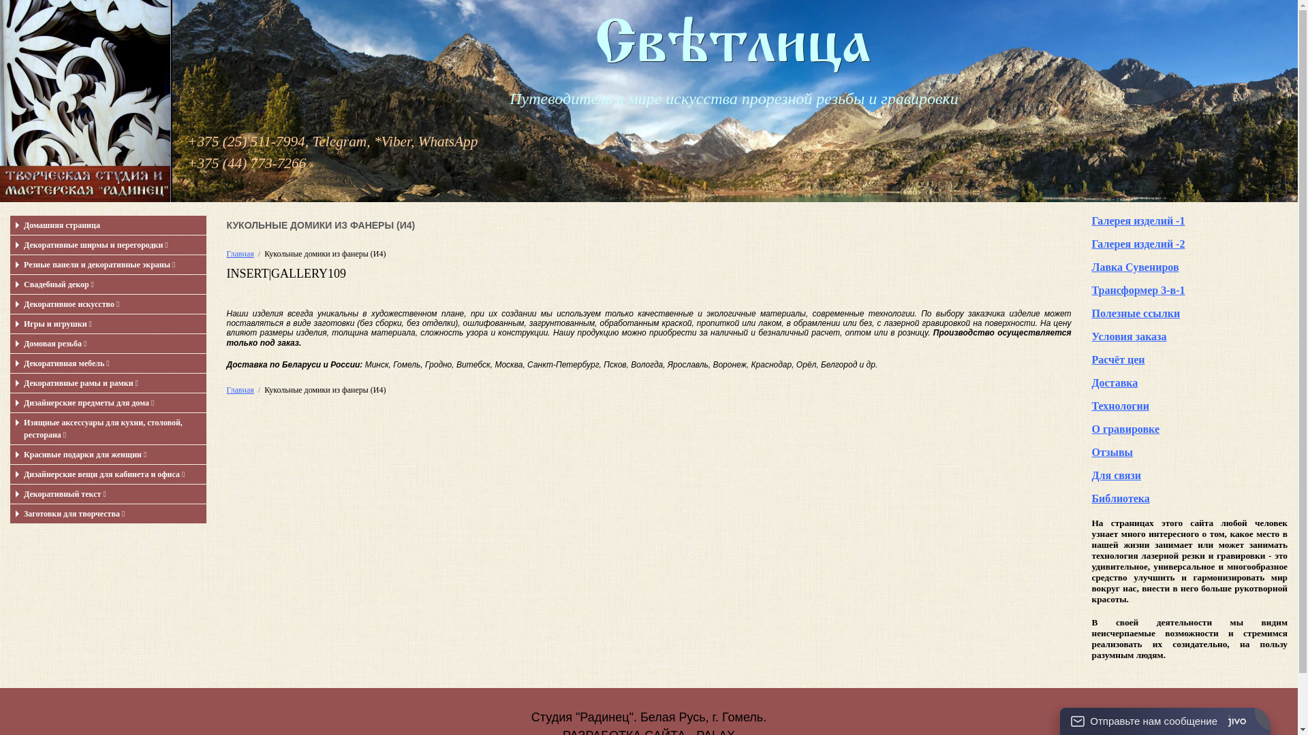  I want to click on Viber, so click(396, 142).